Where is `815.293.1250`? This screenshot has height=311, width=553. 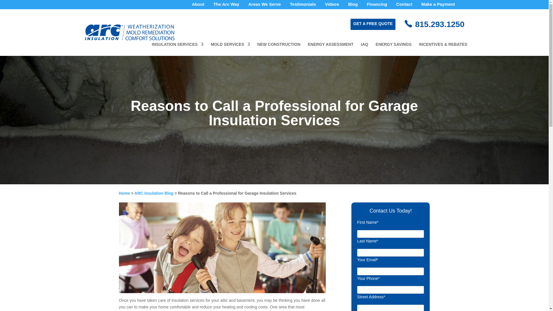 815.293.1250 is located at coordinates (440, 24).